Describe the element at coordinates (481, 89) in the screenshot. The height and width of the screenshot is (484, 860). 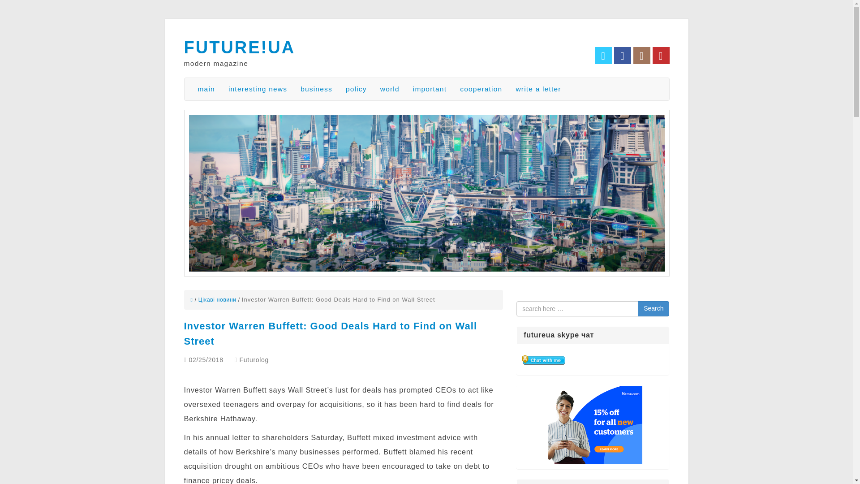
I see `cooperation` at that location.